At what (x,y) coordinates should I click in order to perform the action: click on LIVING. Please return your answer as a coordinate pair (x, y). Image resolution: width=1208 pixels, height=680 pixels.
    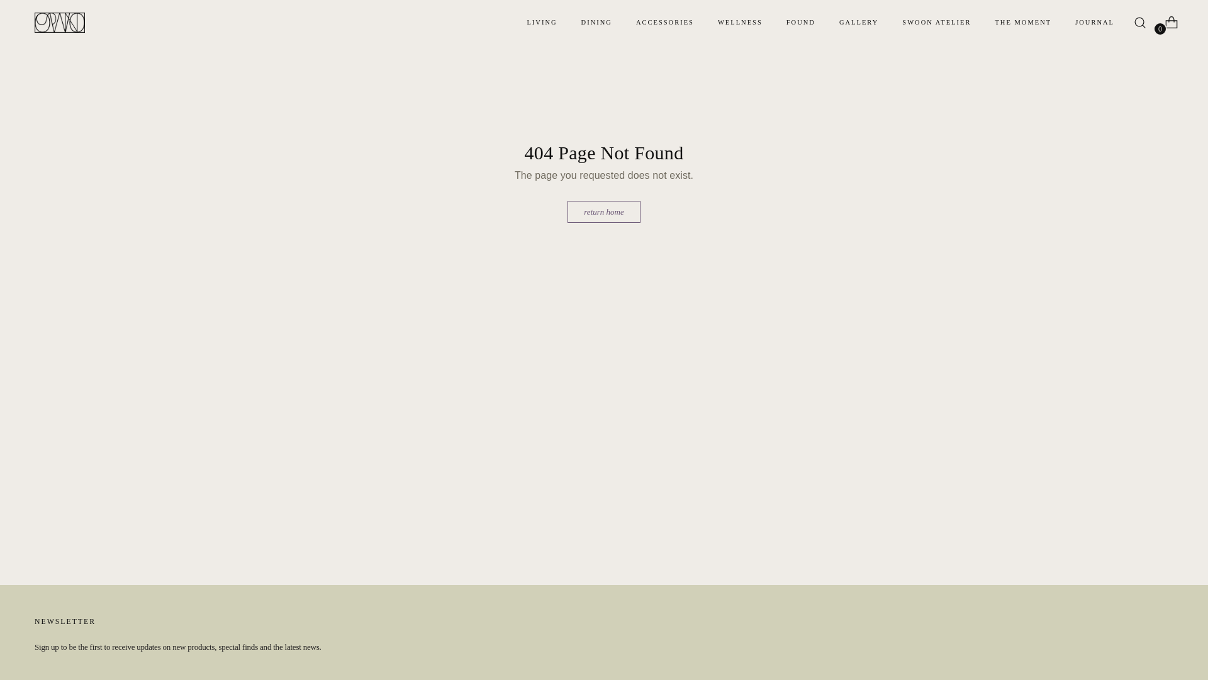
    Looking at the image, I should click on (542, 22).